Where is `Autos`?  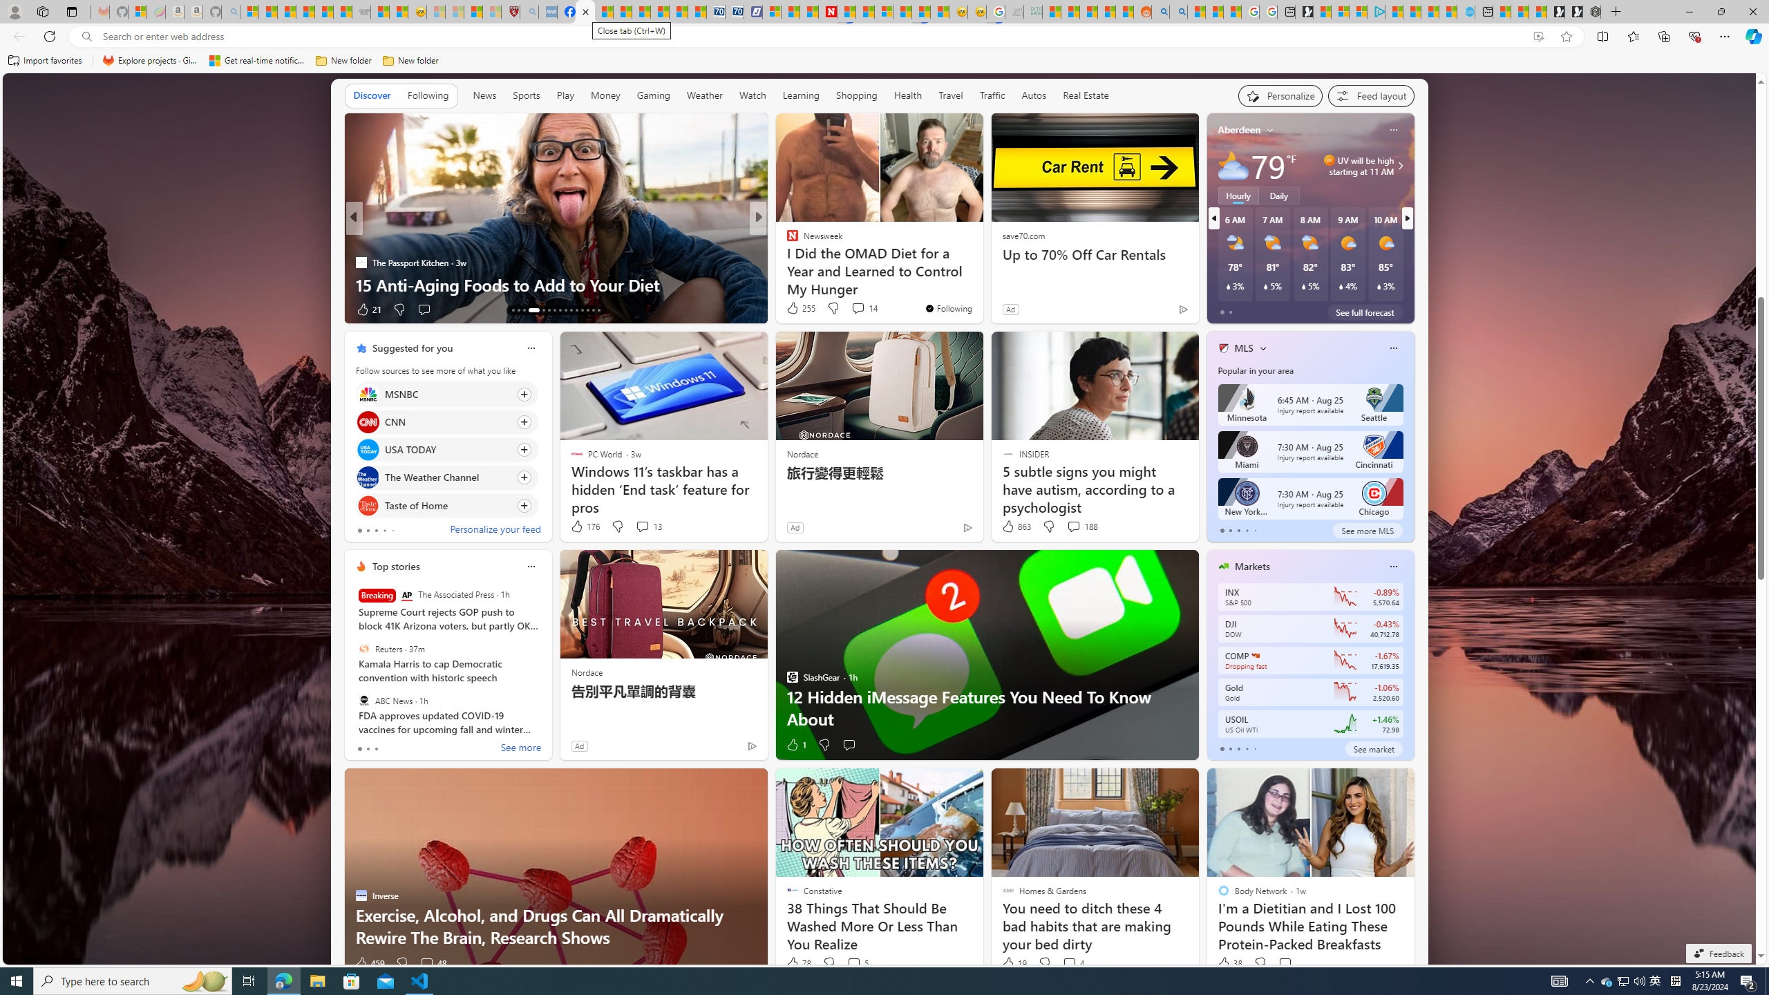
Autos is located at coordinates (1035, 95).